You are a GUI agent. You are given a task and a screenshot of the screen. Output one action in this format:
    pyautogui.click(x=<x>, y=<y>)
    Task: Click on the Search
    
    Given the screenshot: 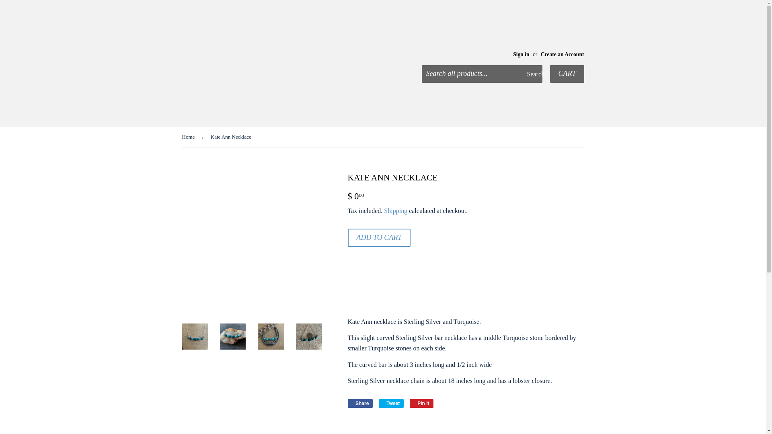 What is the action you would take?
    pyautogui.click(x=360, y=403)
    